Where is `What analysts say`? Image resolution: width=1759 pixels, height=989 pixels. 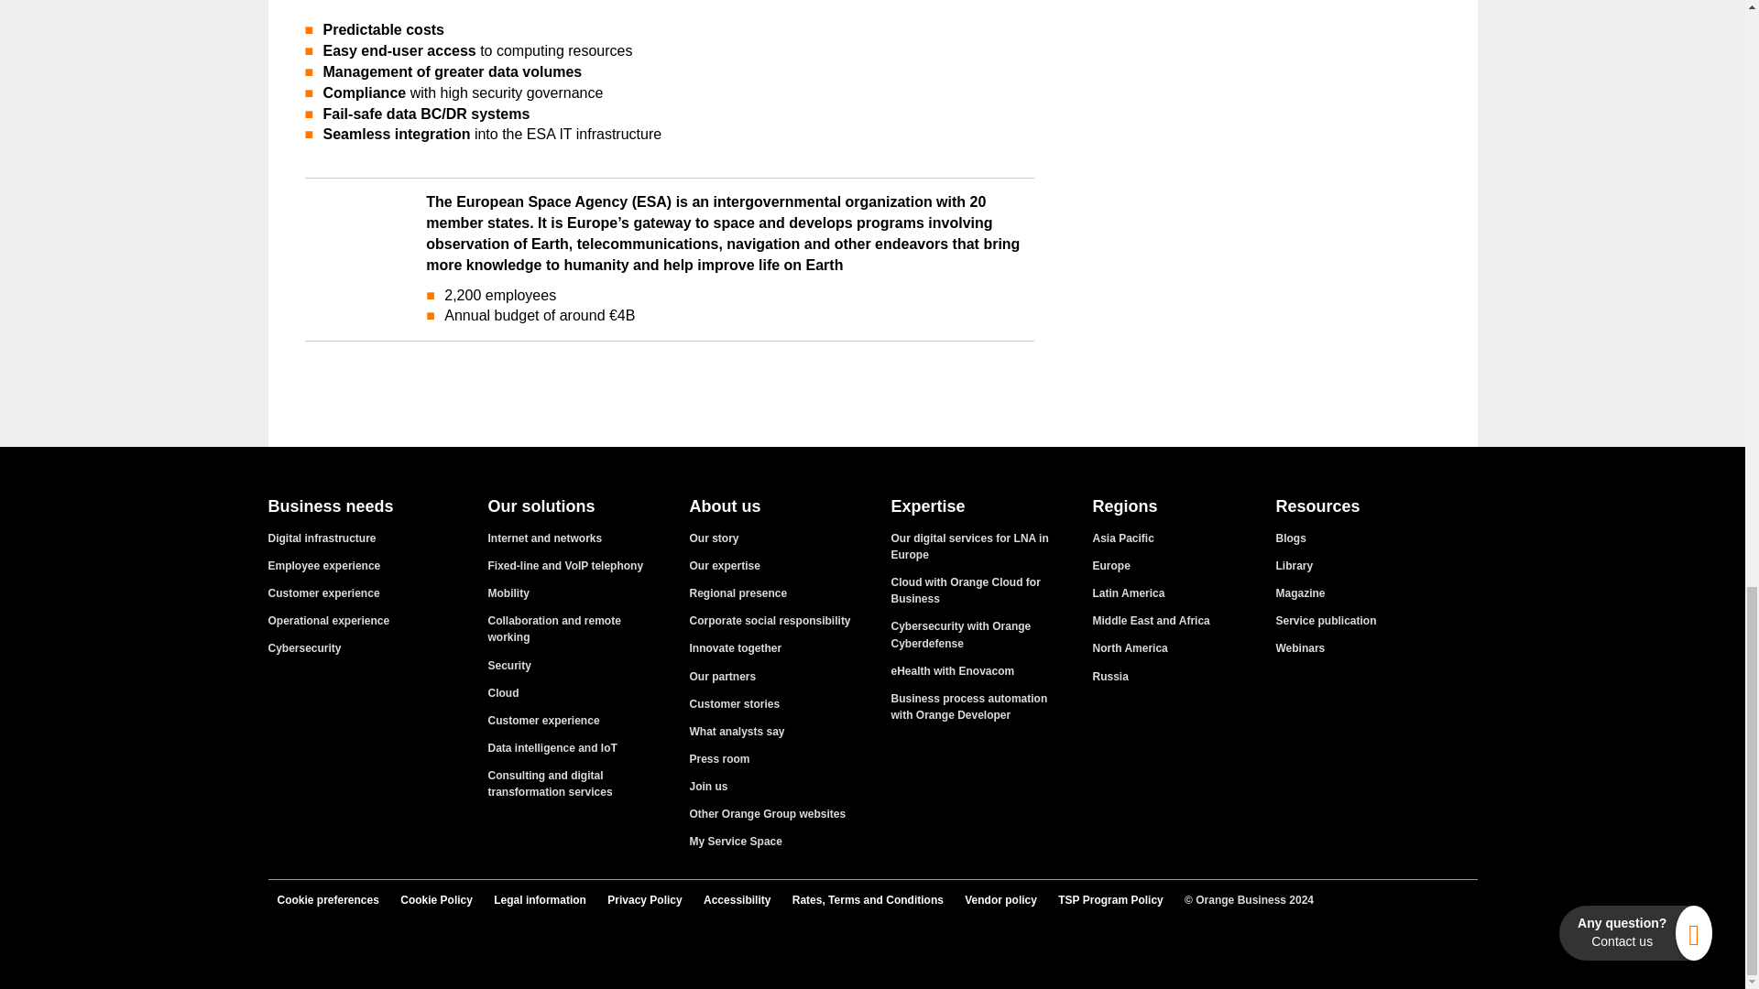
What analysts say is located at coordinates (737, 731).